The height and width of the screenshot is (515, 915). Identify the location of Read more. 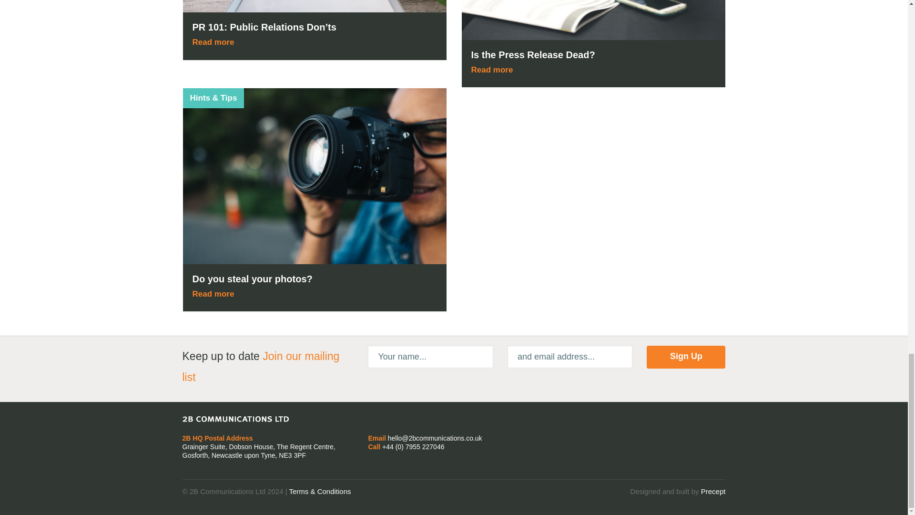
(215, 42).